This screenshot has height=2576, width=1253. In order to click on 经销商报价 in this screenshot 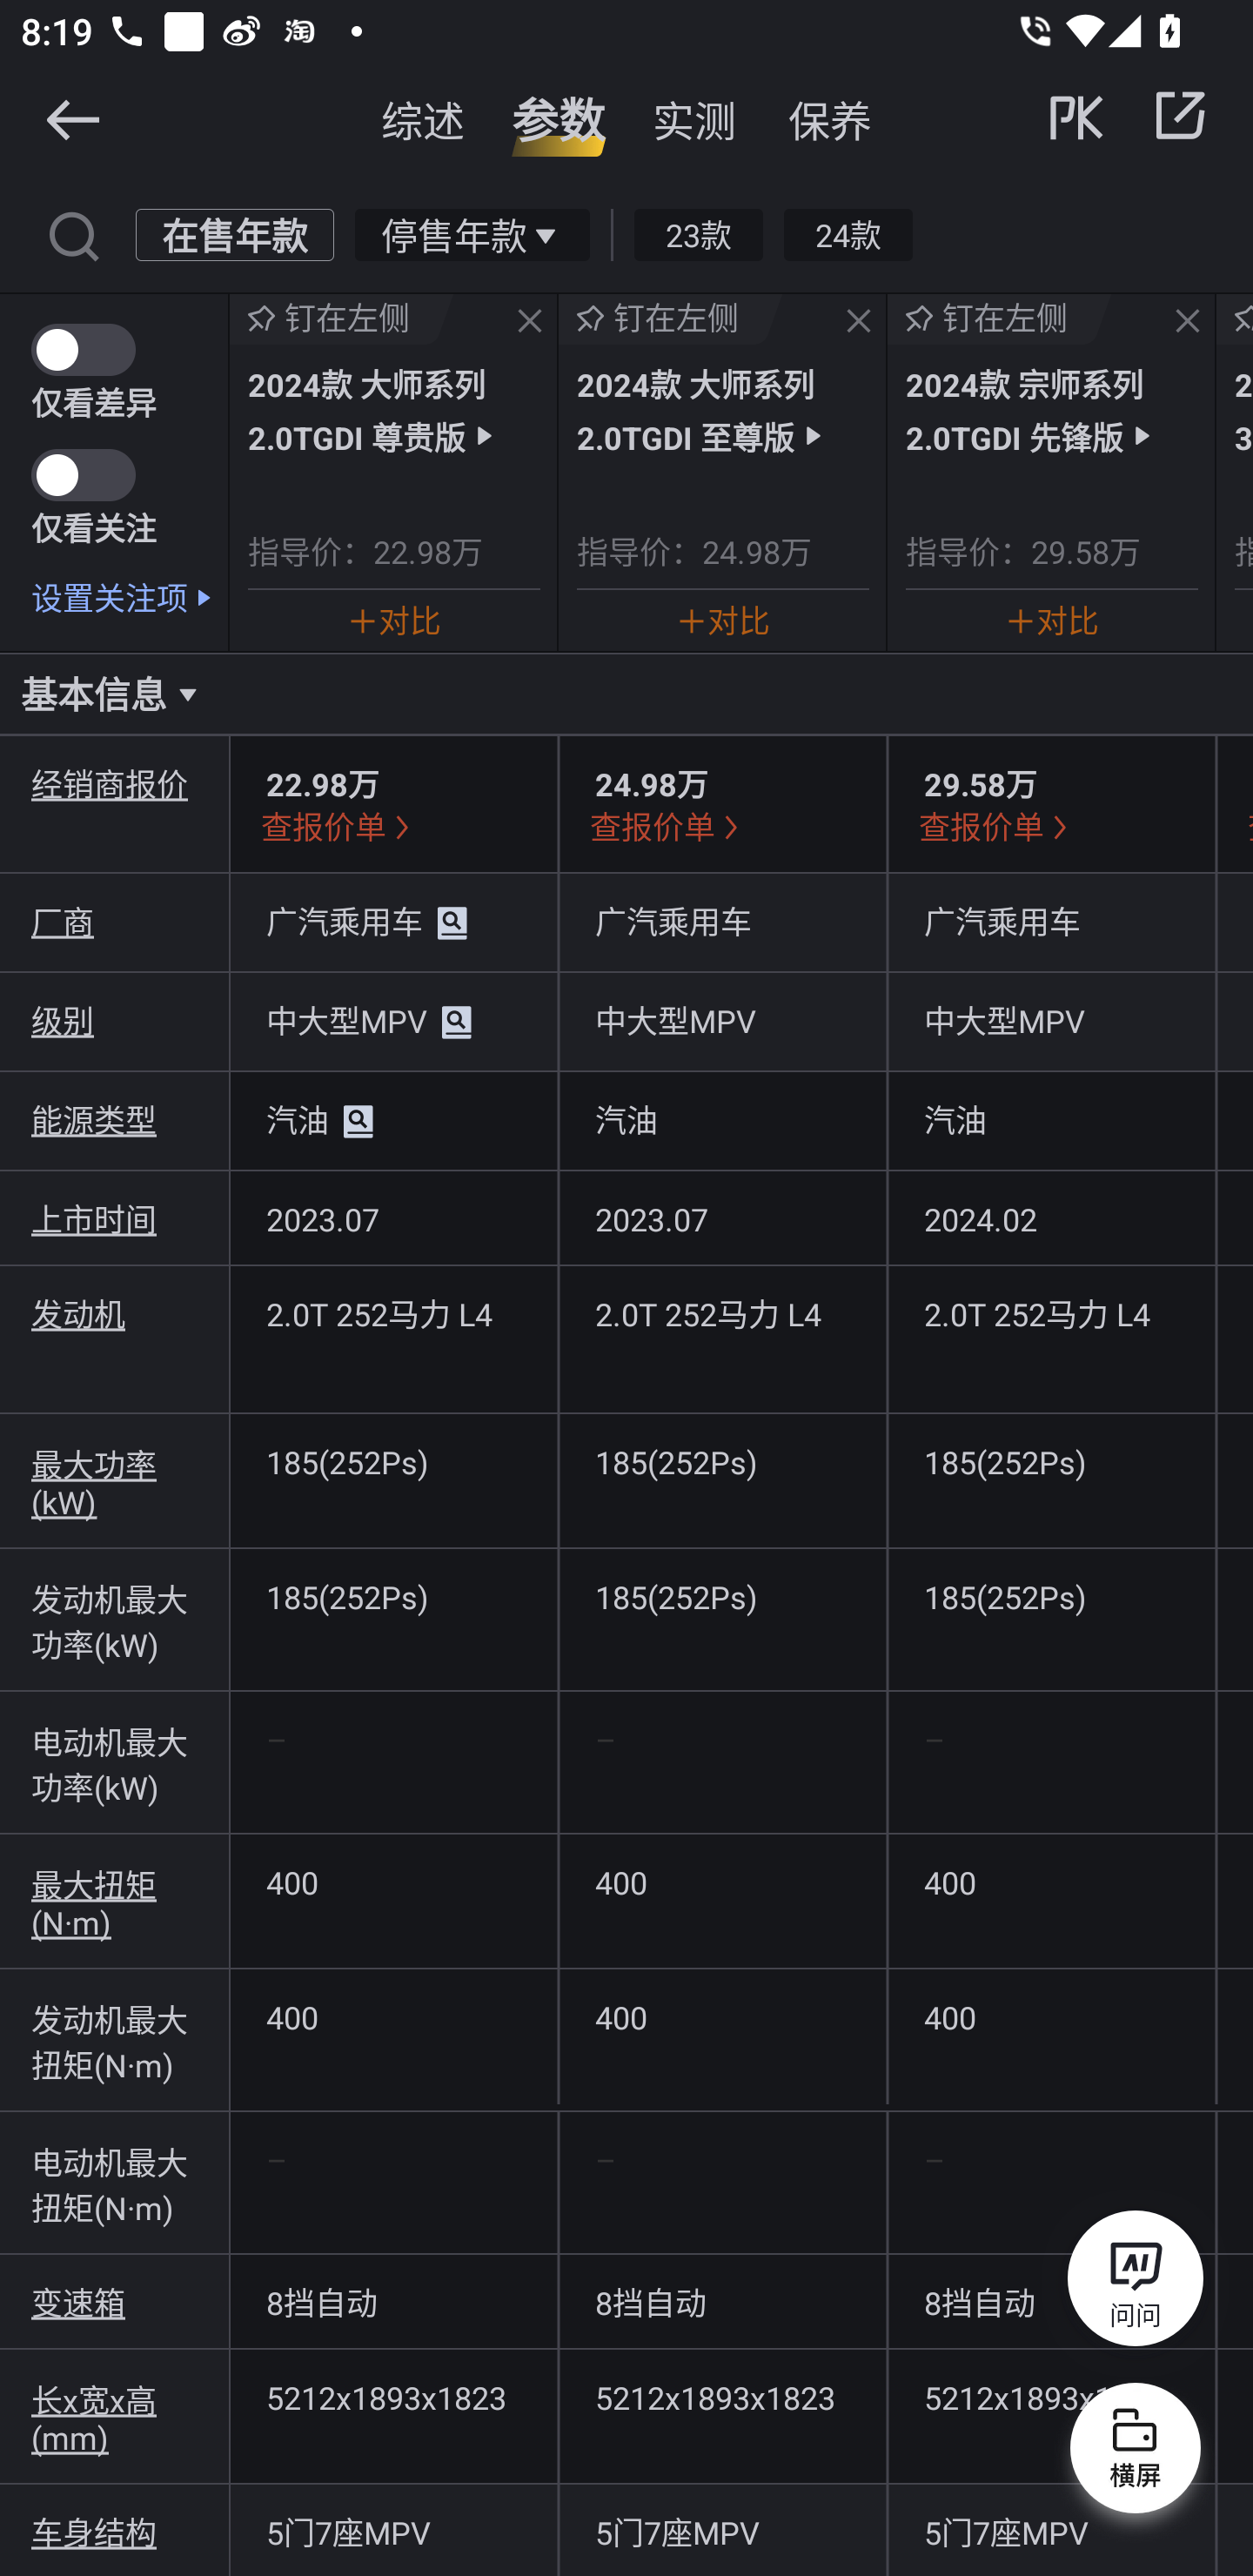, I will do `click(115, 783)`.